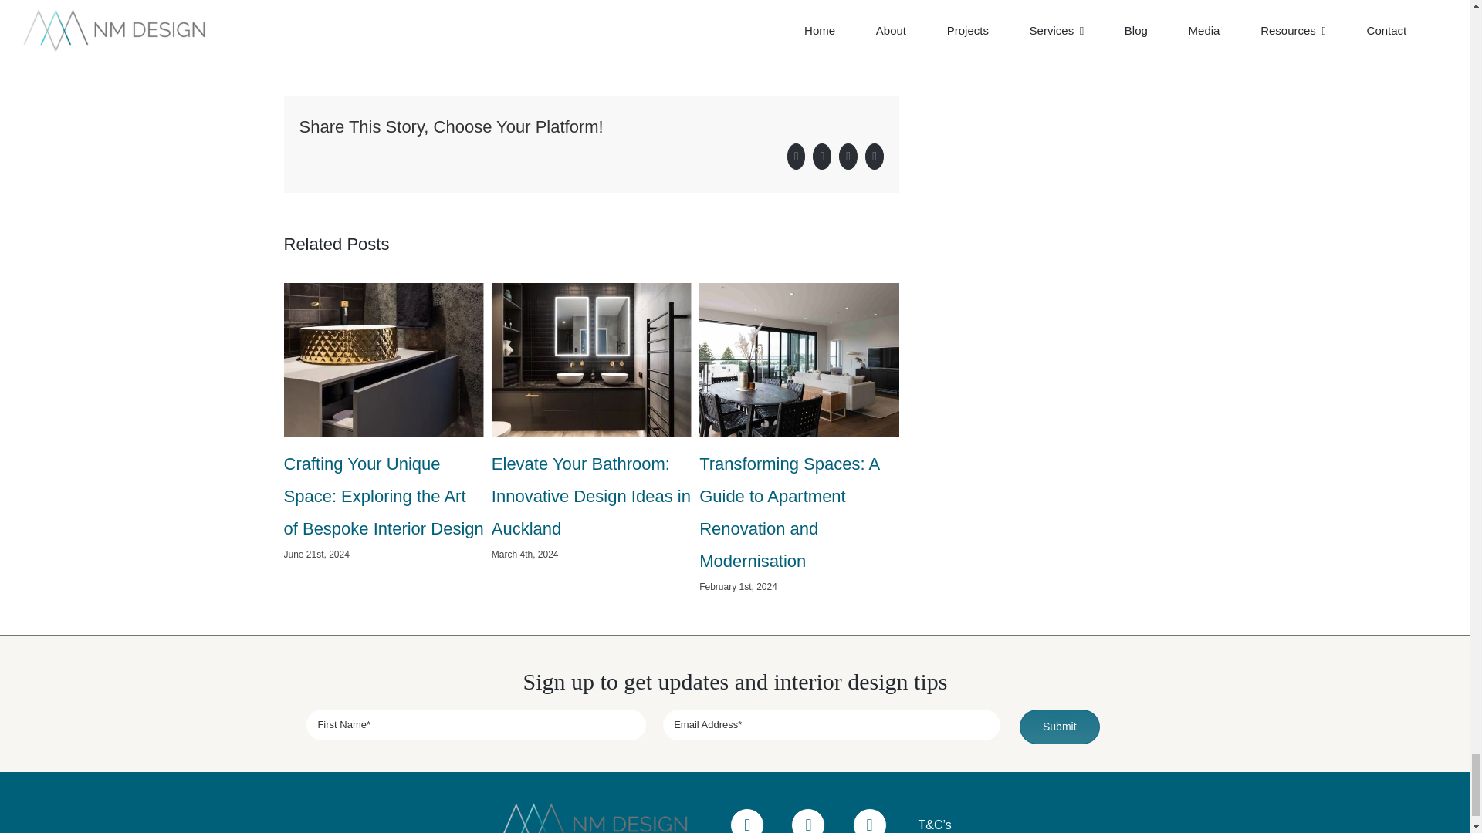 This screenshot has height=833, width=1482. What do you see at coordinates (735, 726) in the screenshot?
I see `Submit` at bounding box center [735, 726].